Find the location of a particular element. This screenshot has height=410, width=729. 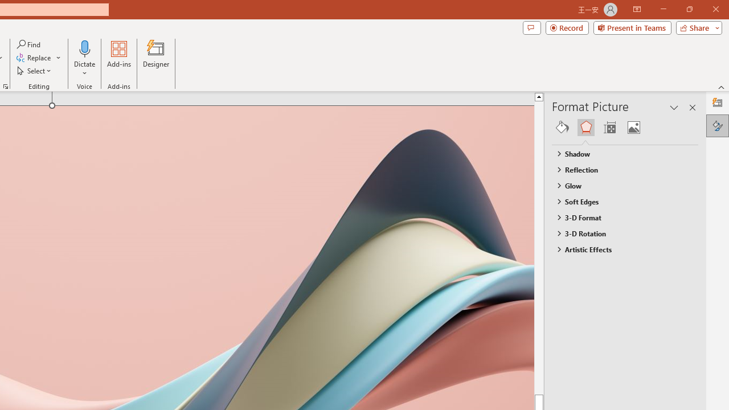

3-D Rotation is located at coordinates (620, 233).